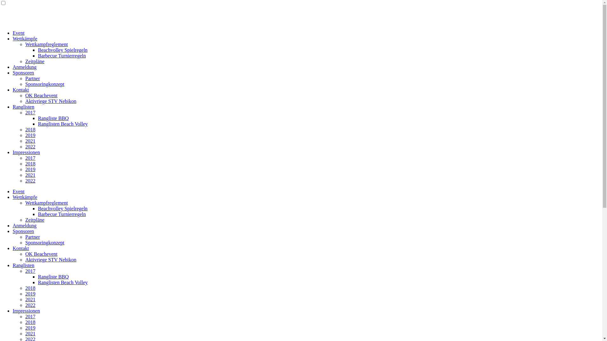 This screenshot has width=607, height=341. What do you see at coordinates (63, 50) in the screenshot?
I see `Beachvolley Spielregeln` at bounding box center [63, 50].